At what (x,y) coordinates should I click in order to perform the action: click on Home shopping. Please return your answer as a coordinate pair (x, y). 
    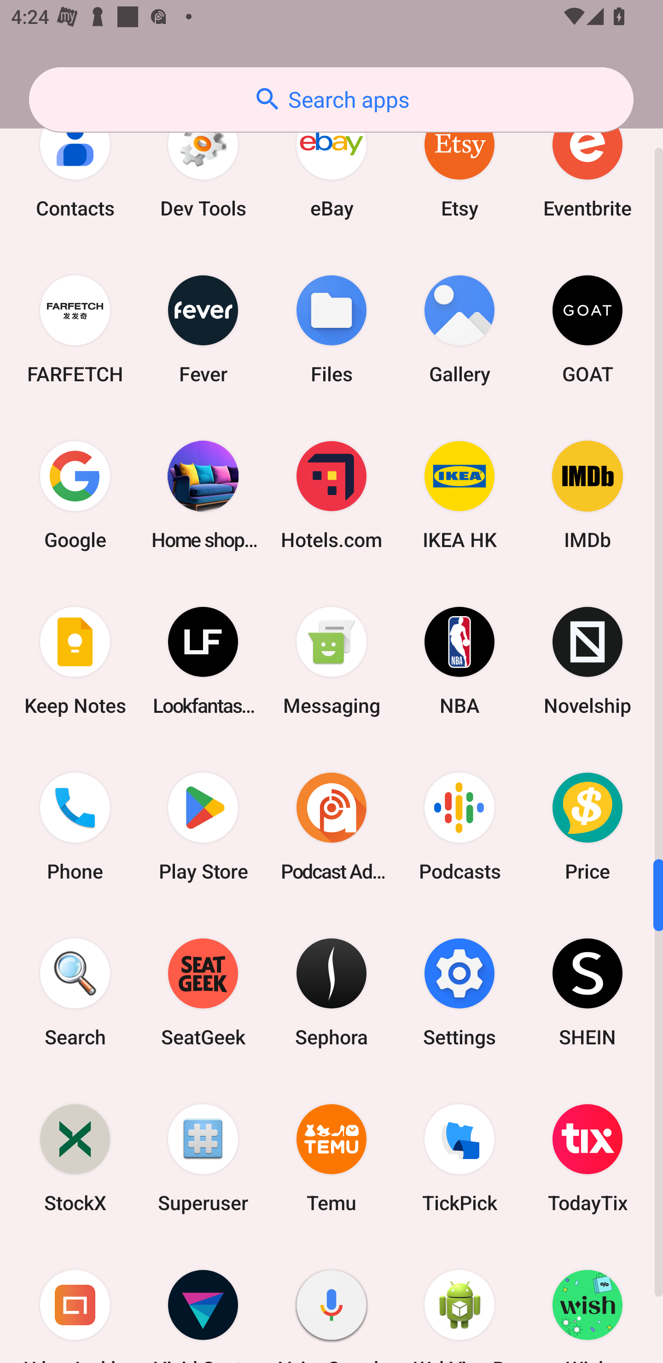
    Looking at the image, I should click on (203, 495).